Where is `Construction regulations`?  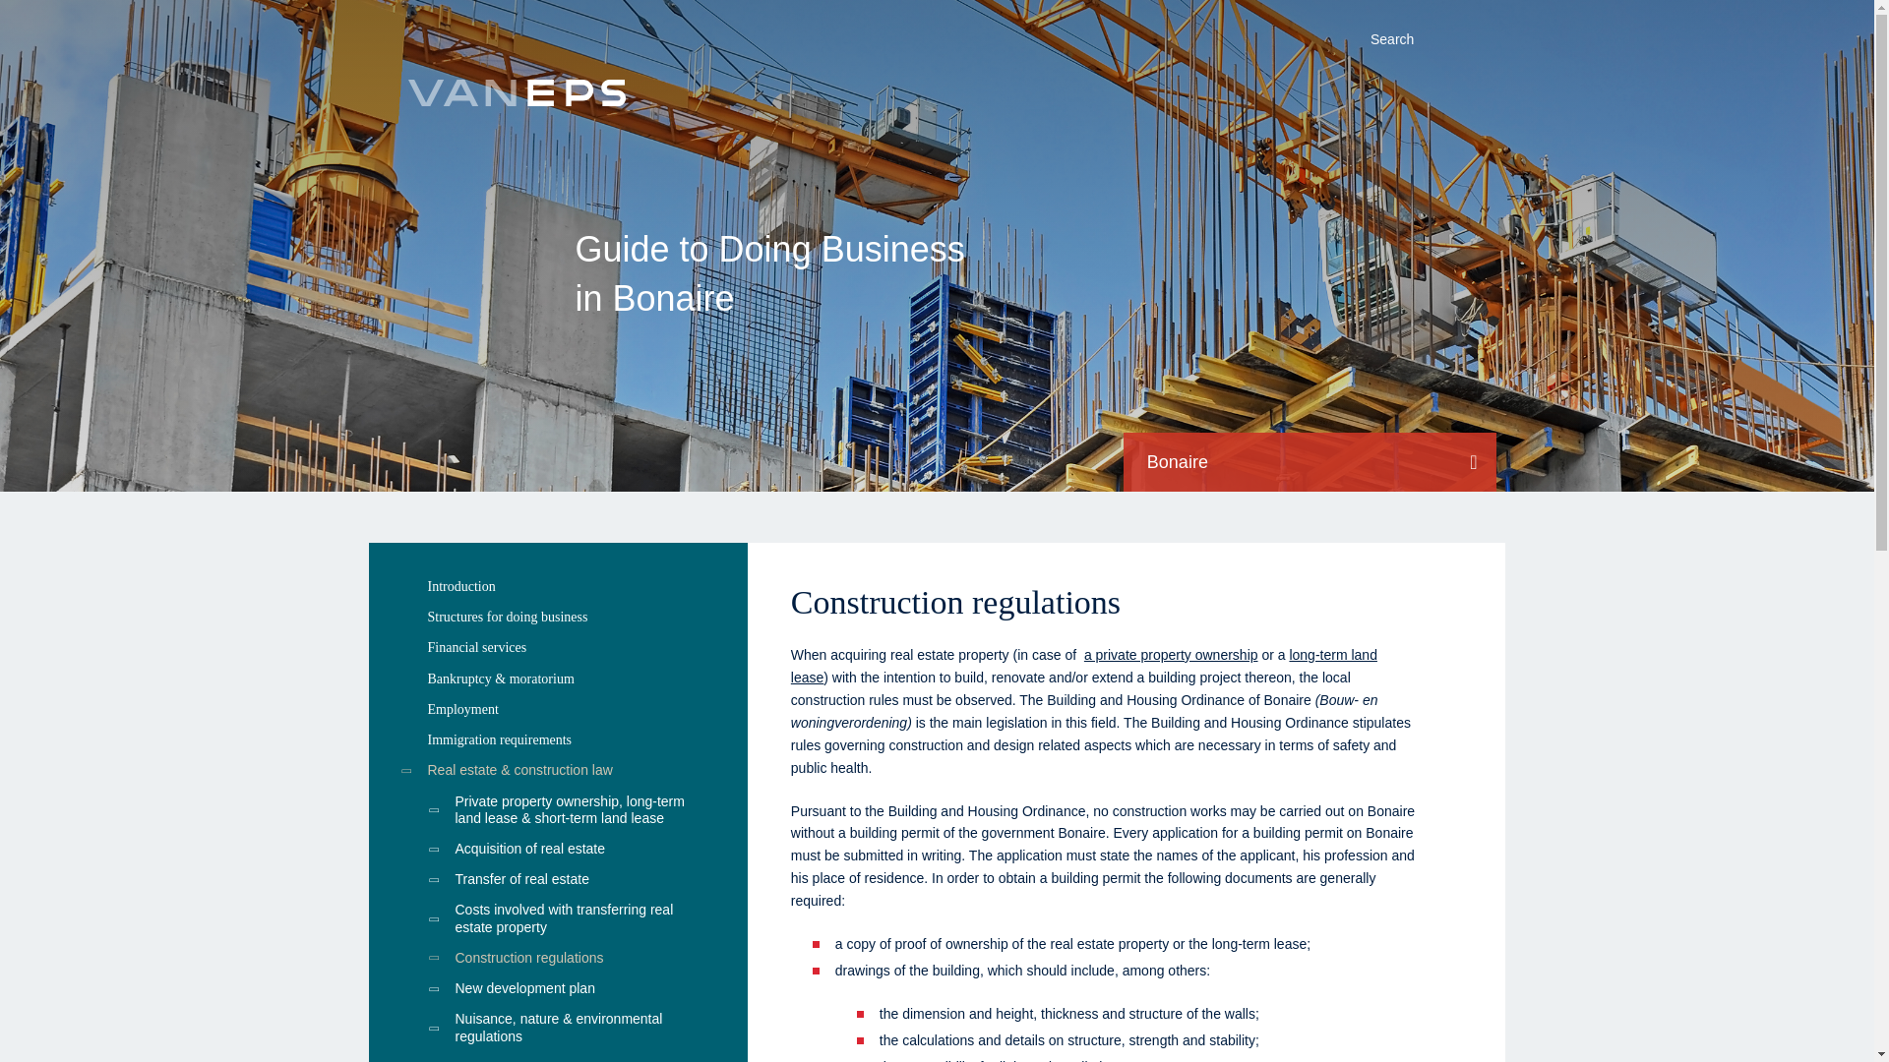 Construction regulations is located at coordinates (557, 958).